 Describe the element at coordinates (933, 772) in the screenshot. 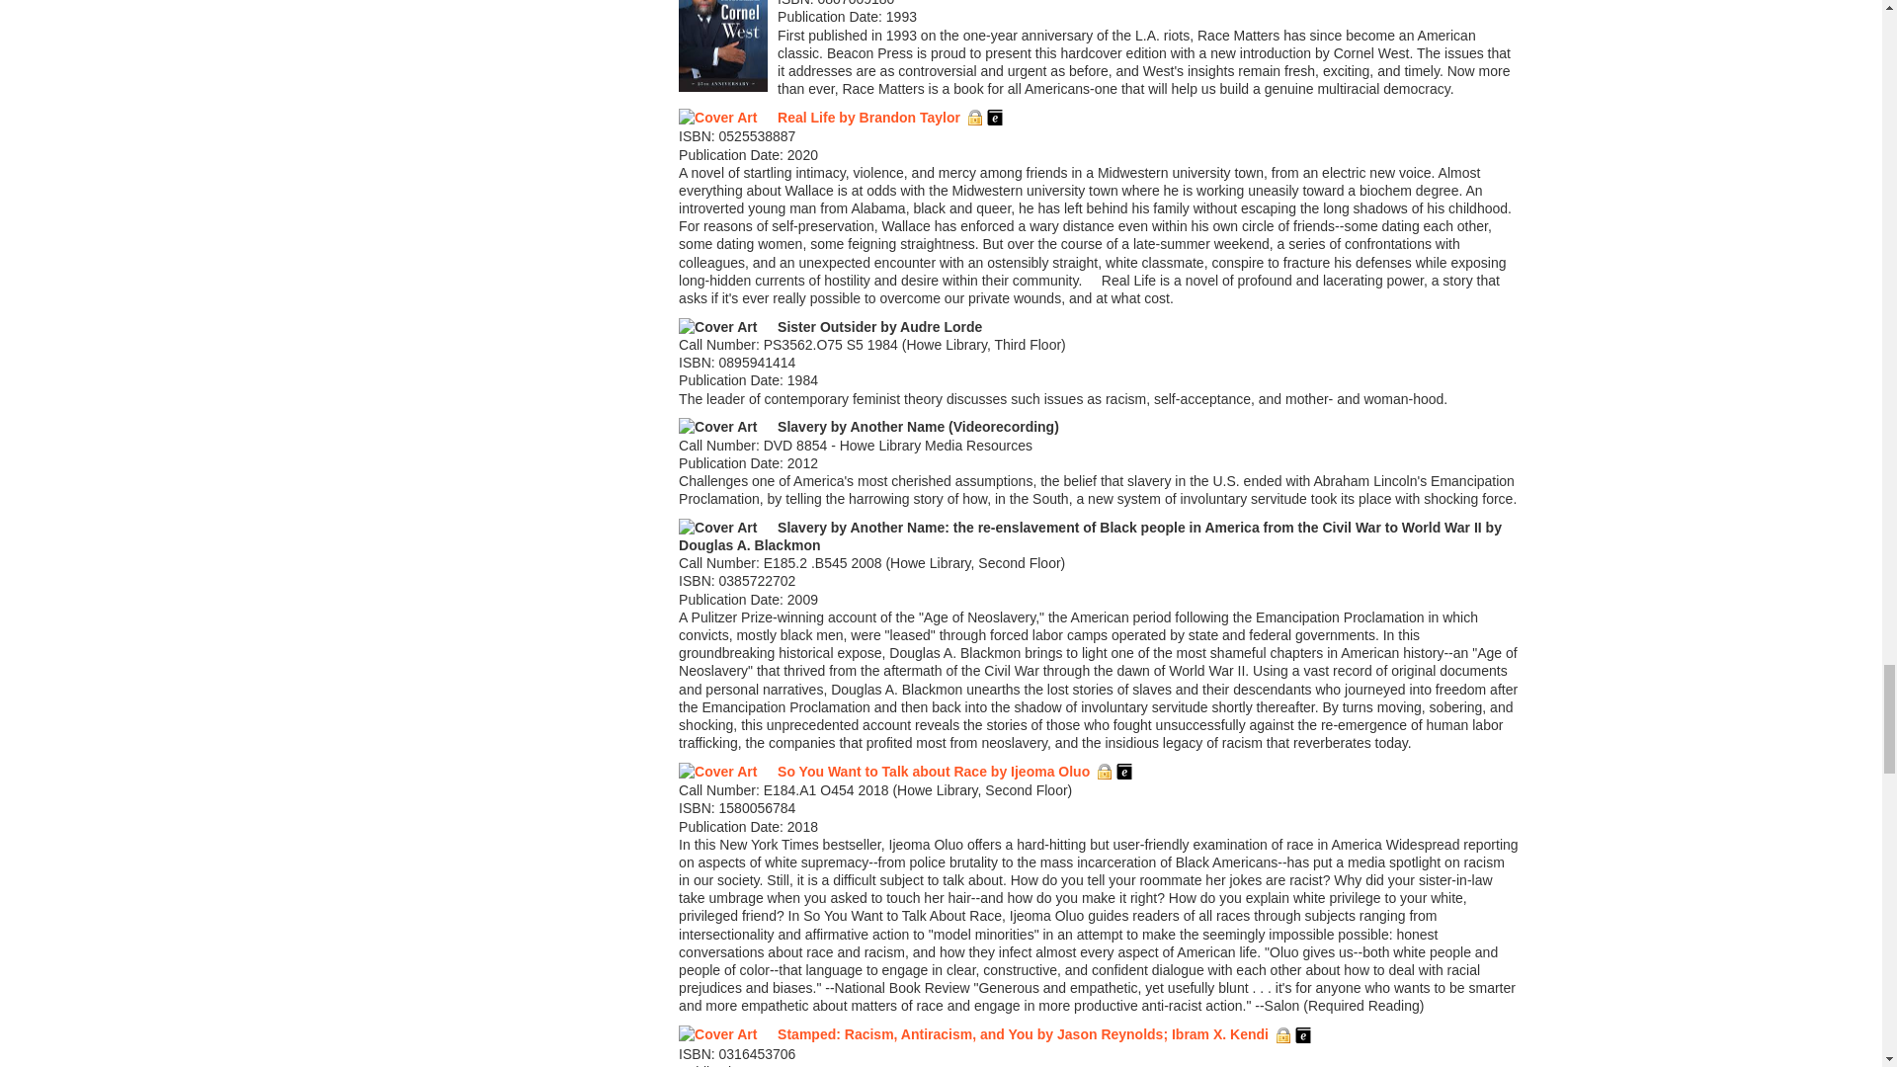

I see `So You Want to Talk about Race by Ijeoma Oluo` at that location.